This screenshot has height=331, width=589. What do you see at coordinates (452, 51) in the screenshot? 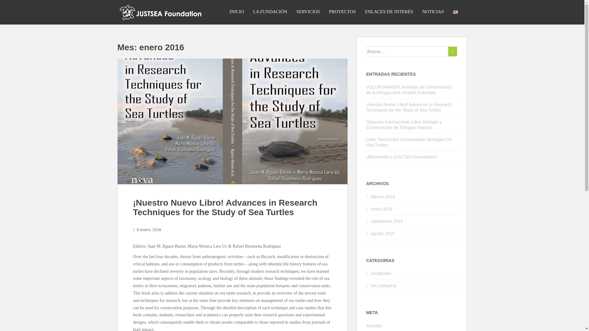
I see `Buscar` at bounding box center [452, 51].